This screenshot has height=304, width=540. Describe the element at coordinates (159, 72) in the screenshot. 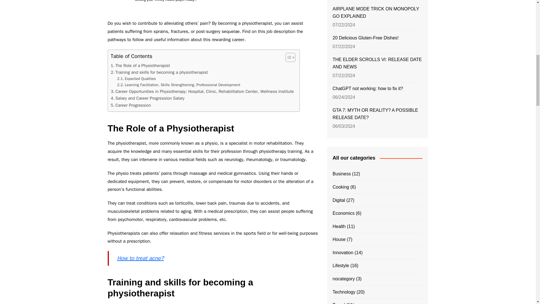

I see `Training and skills for becoming a physiotherapist` at that location.